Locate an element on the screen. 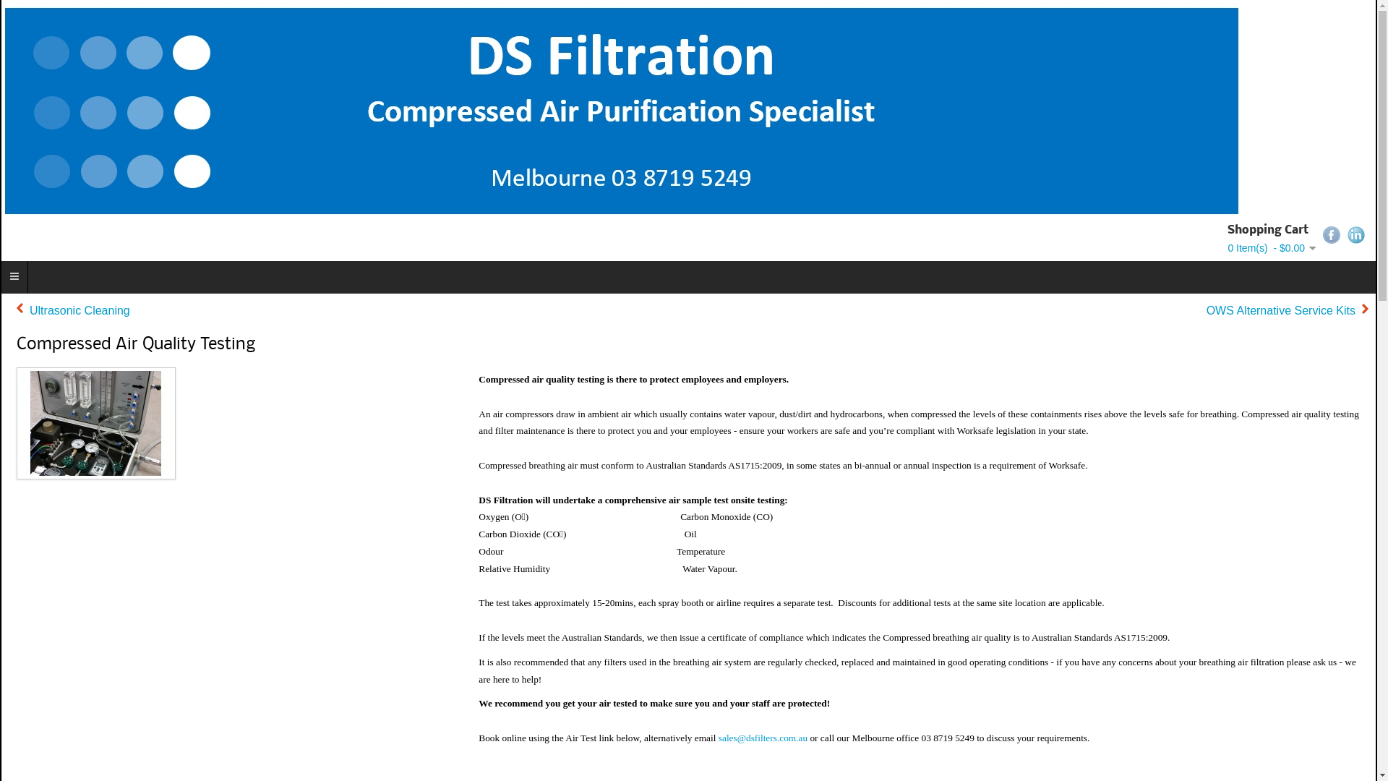 The height and width of the screenshot is (781, 1388). Compressed Air Quality Testing is located at coordinates (96, 424).